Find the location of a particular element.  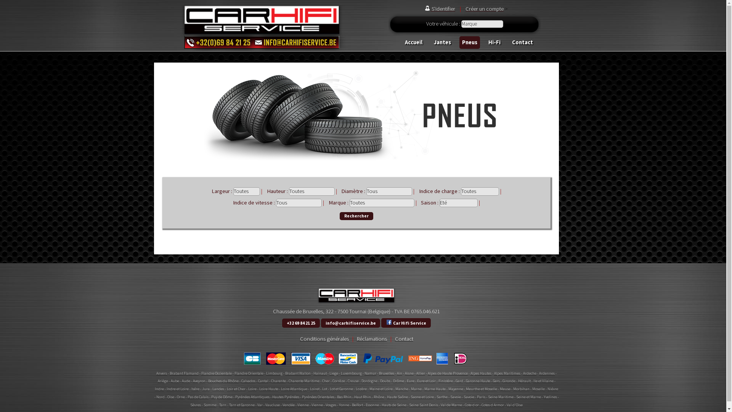

Aube is located at coordinates (175, 381).